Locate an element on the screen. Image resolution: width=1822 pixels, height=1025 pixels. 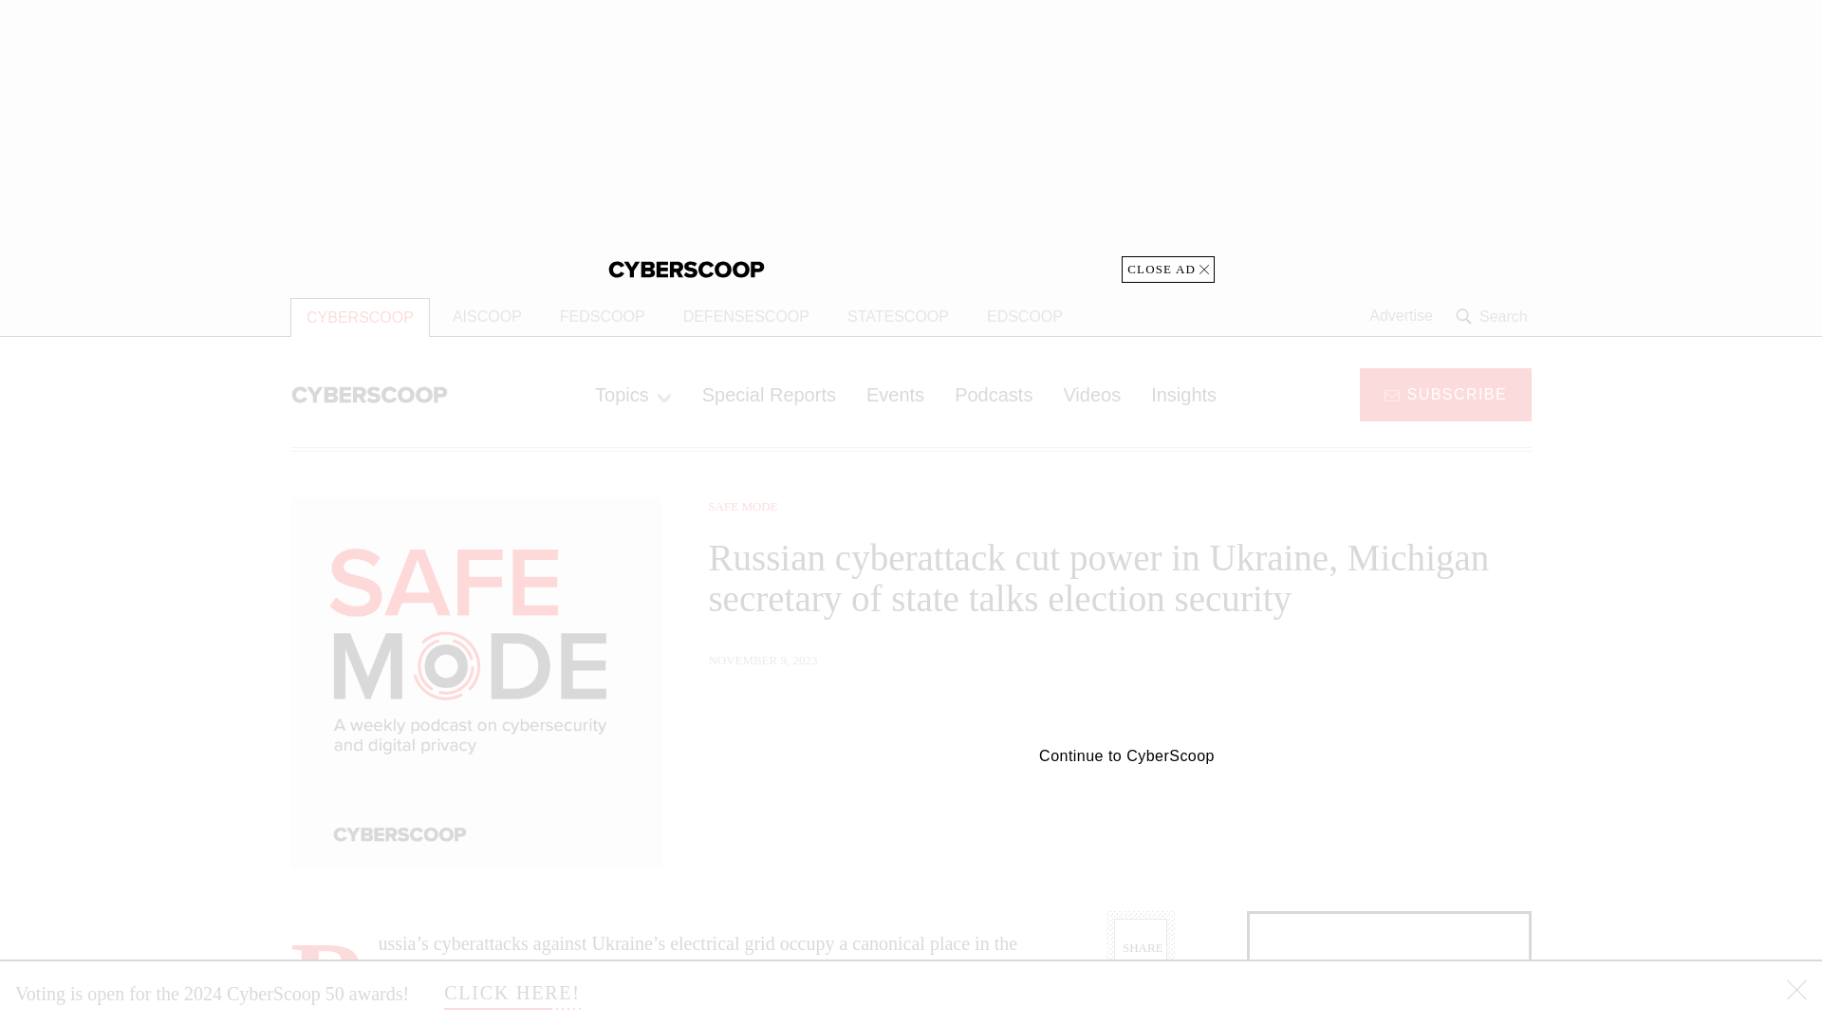
Events is located at coordinates (895, 394).